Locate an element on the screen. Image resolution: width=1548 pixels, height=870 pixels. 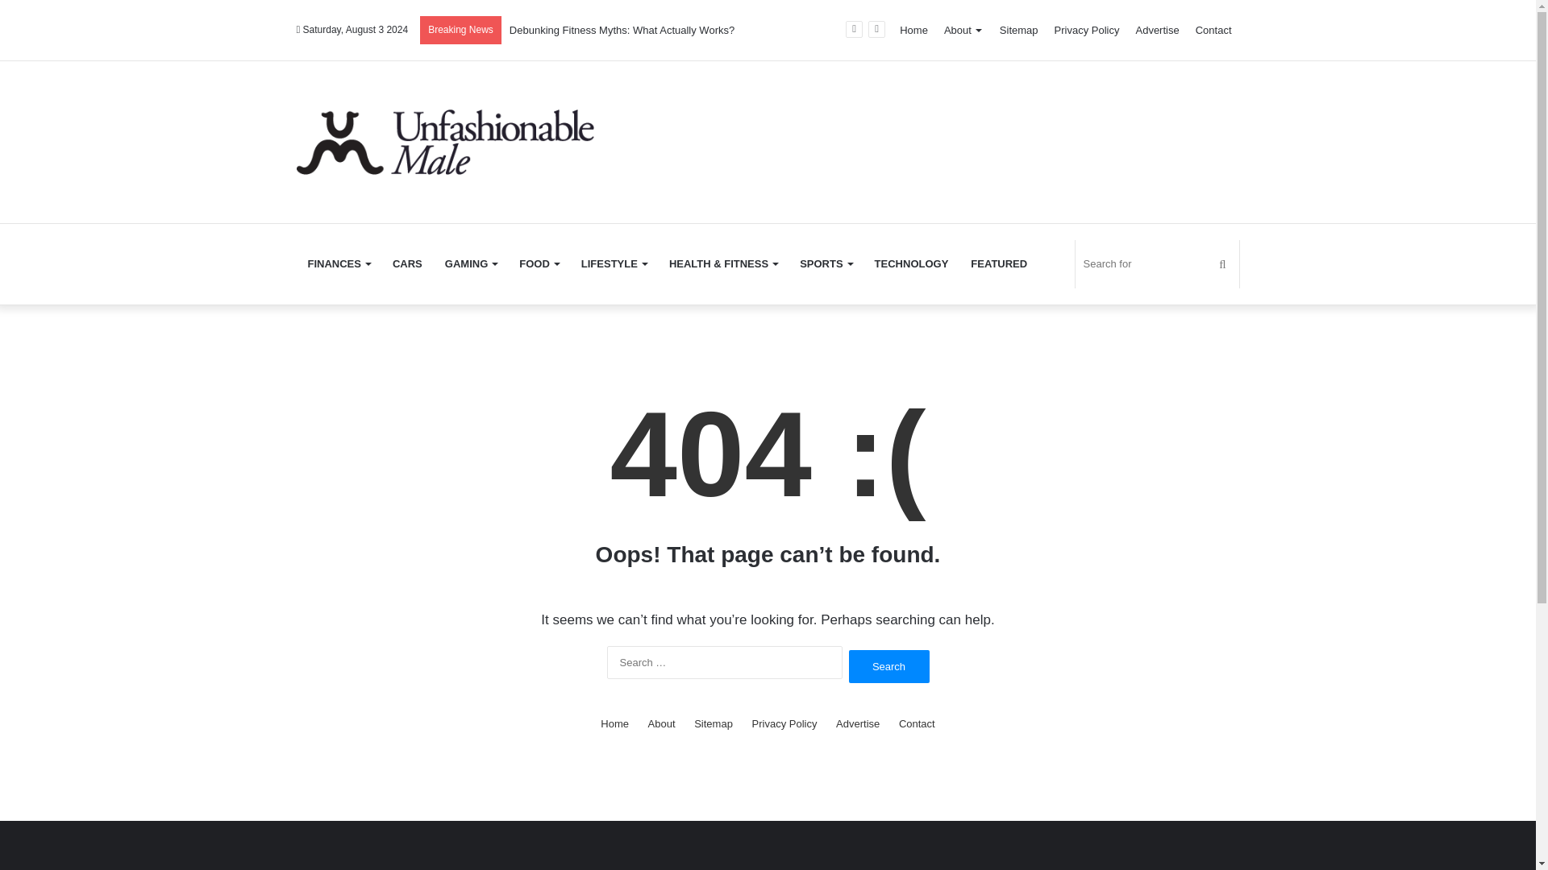
Search is located at coordinates (888, 665).